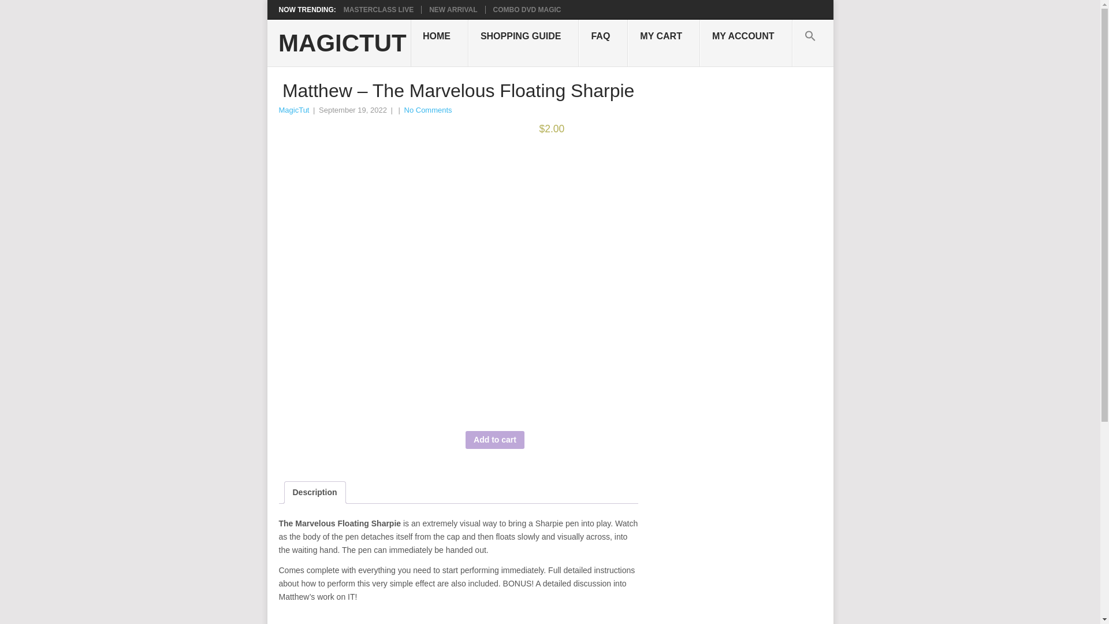 The width and height of the screenshot is (1109, 624). I want to click on New Arrival, so click(453, 9).